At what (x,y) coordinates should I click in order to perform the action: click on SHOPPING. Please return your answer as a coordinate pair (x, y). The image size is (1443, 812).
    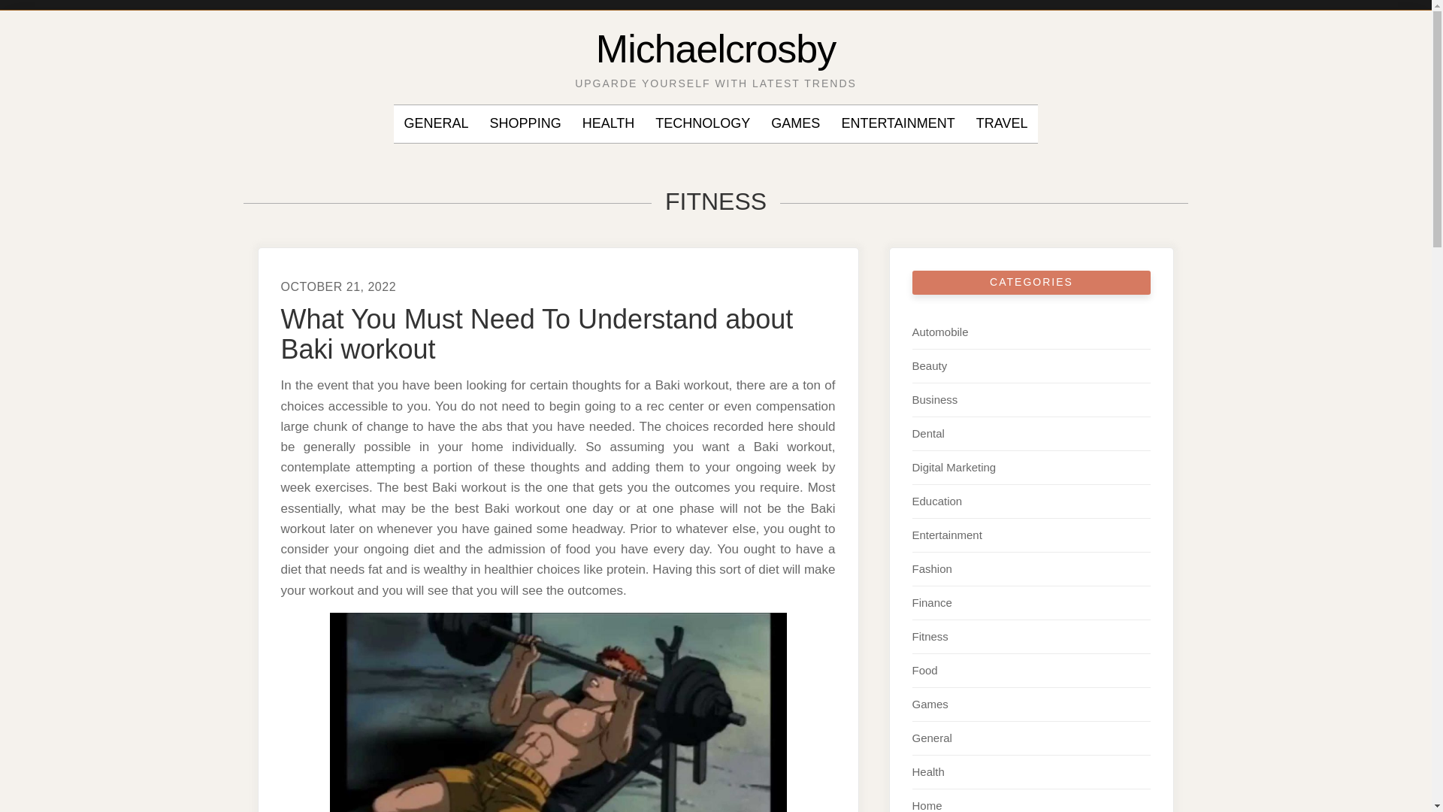
    Looking at the image, I should click on (525, 124).